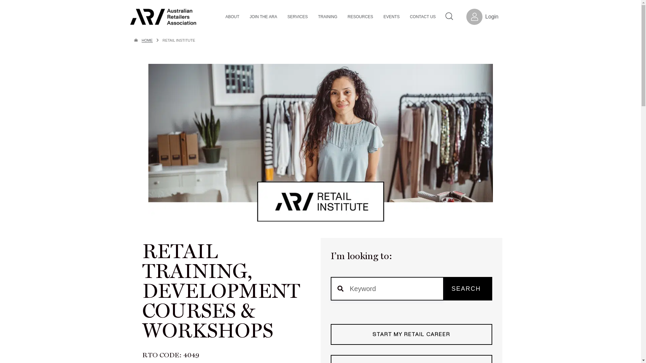 This screenshot has height=363, width=646. I want to click on HOME, so click(147, 40).